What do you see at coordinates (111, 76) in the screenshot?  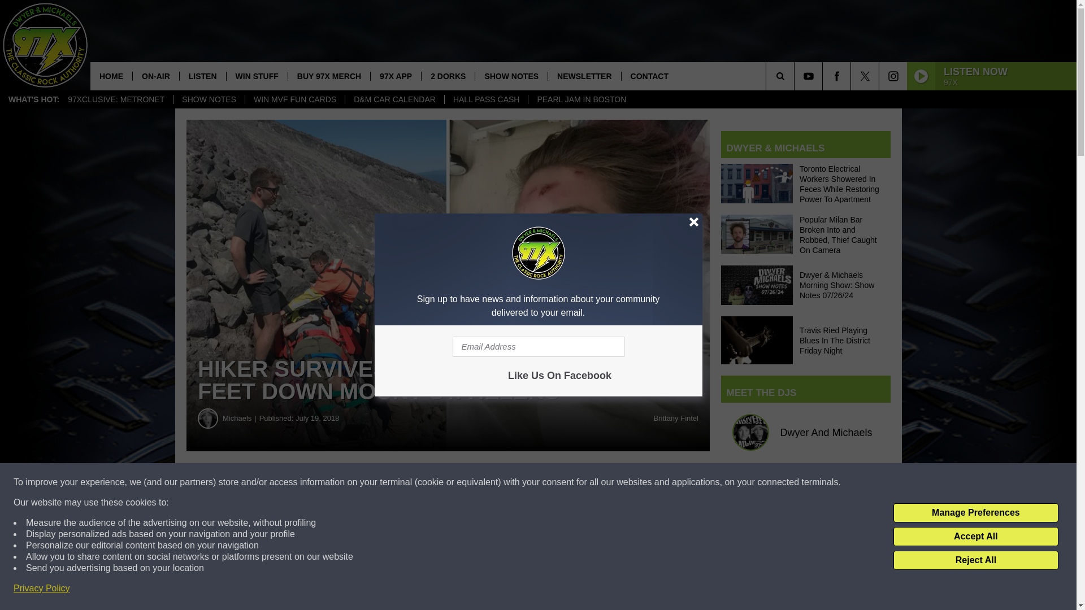 I see `HOME` at bounding box center [111, 76].